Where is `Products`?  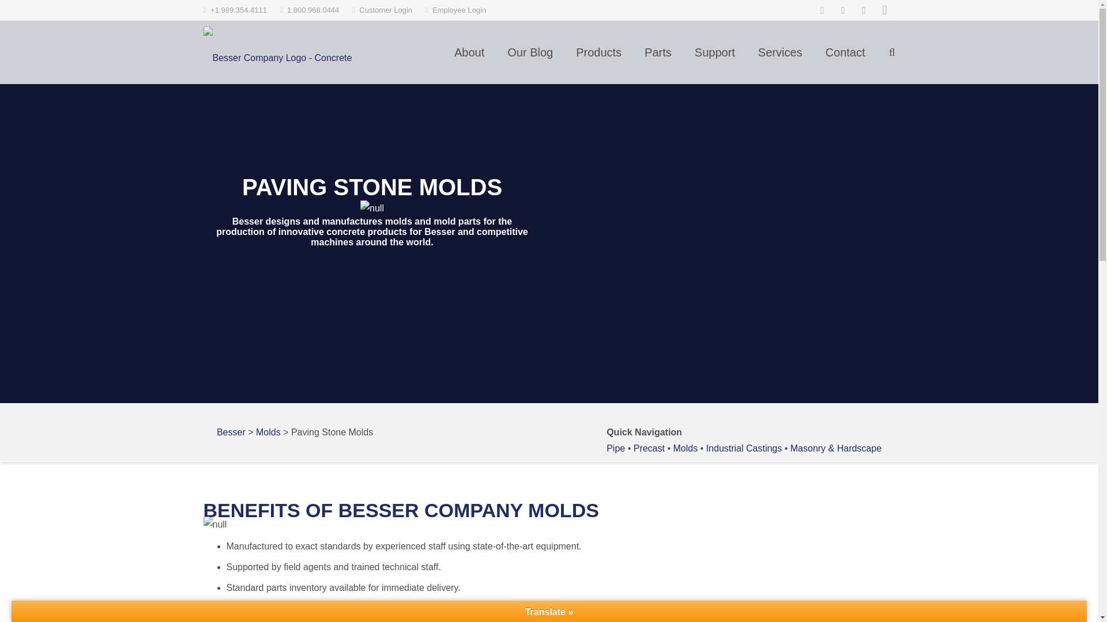 Products is located at coordinates (598, 52).